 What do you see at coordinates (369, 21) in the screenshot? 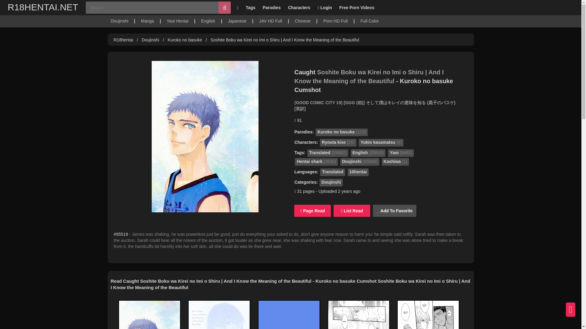
I see `Full Color` at bounding box center [369, 21].